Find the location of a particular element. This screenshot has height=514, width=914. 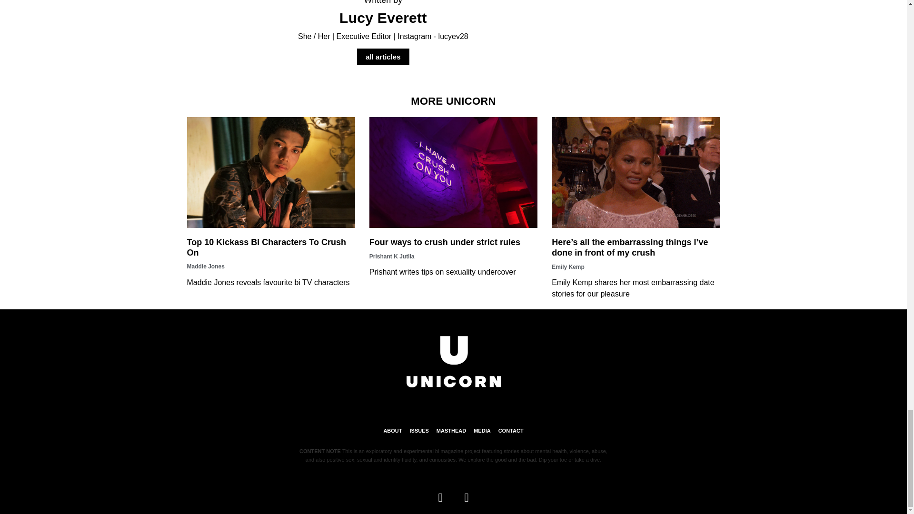

ABOUT is located at coordinates (392, 431).